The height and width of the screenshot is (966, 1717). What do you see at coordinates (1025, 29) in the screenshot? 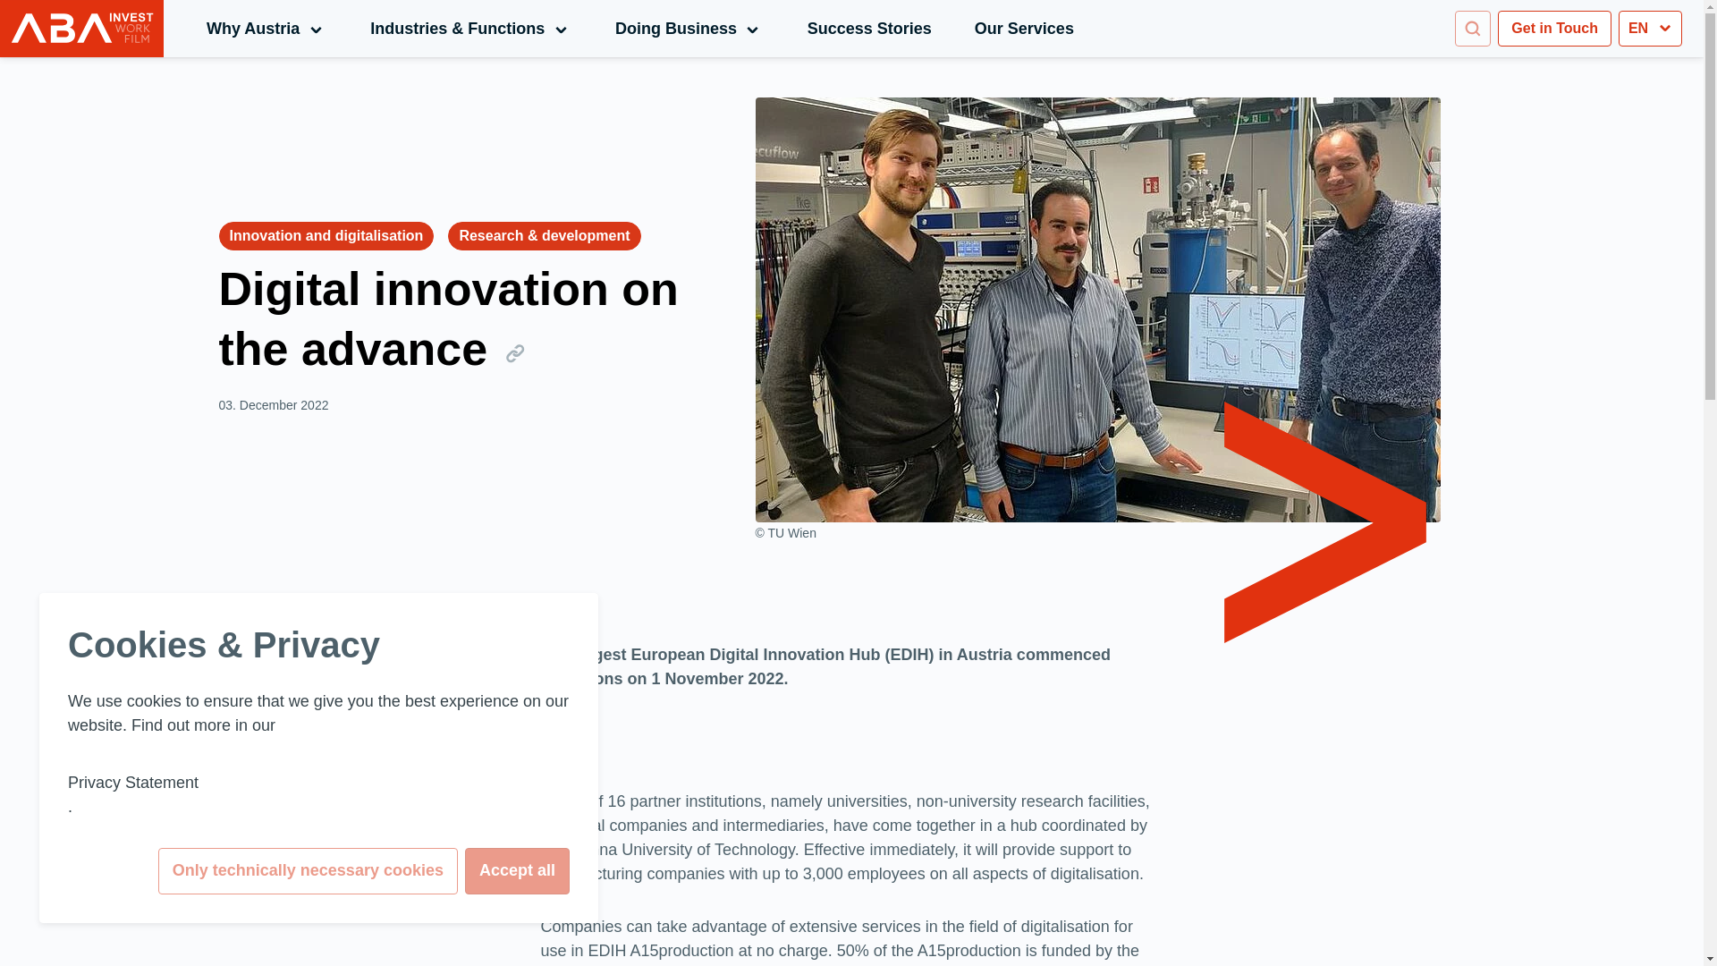
I see `Our Services` at bounding box center [1025, 29].